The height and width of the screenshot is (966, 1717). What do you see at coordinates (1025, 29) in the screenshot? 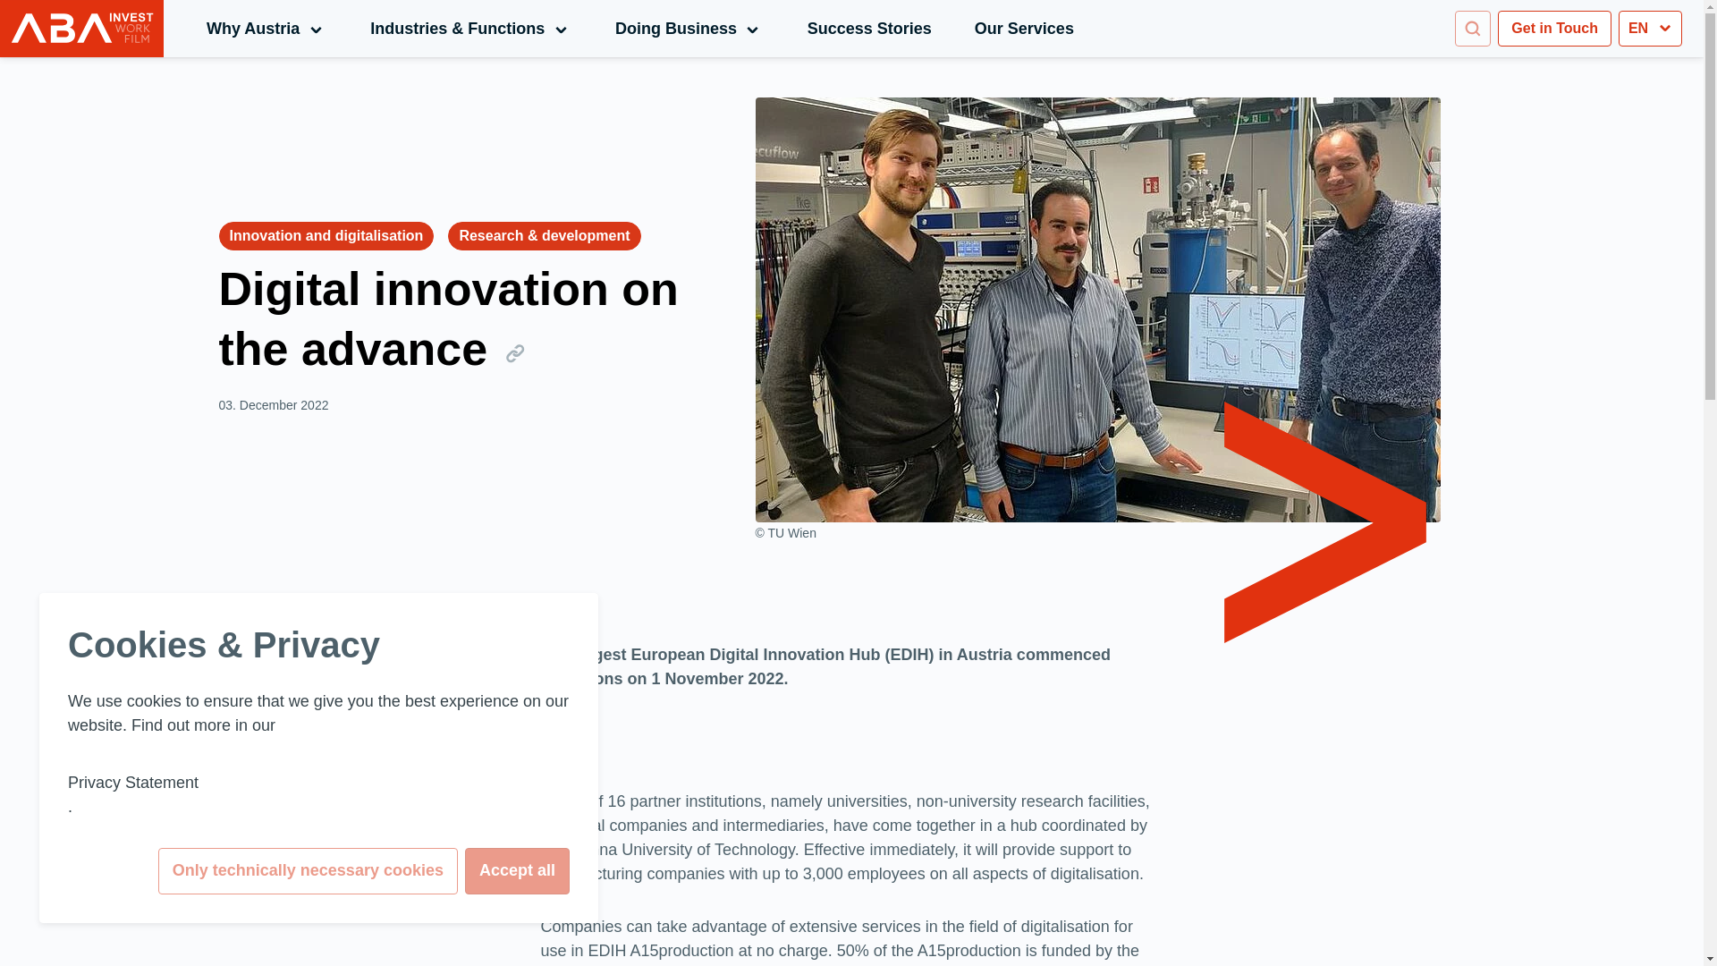
I see `Our Services` at bounding box center [1025, 29].